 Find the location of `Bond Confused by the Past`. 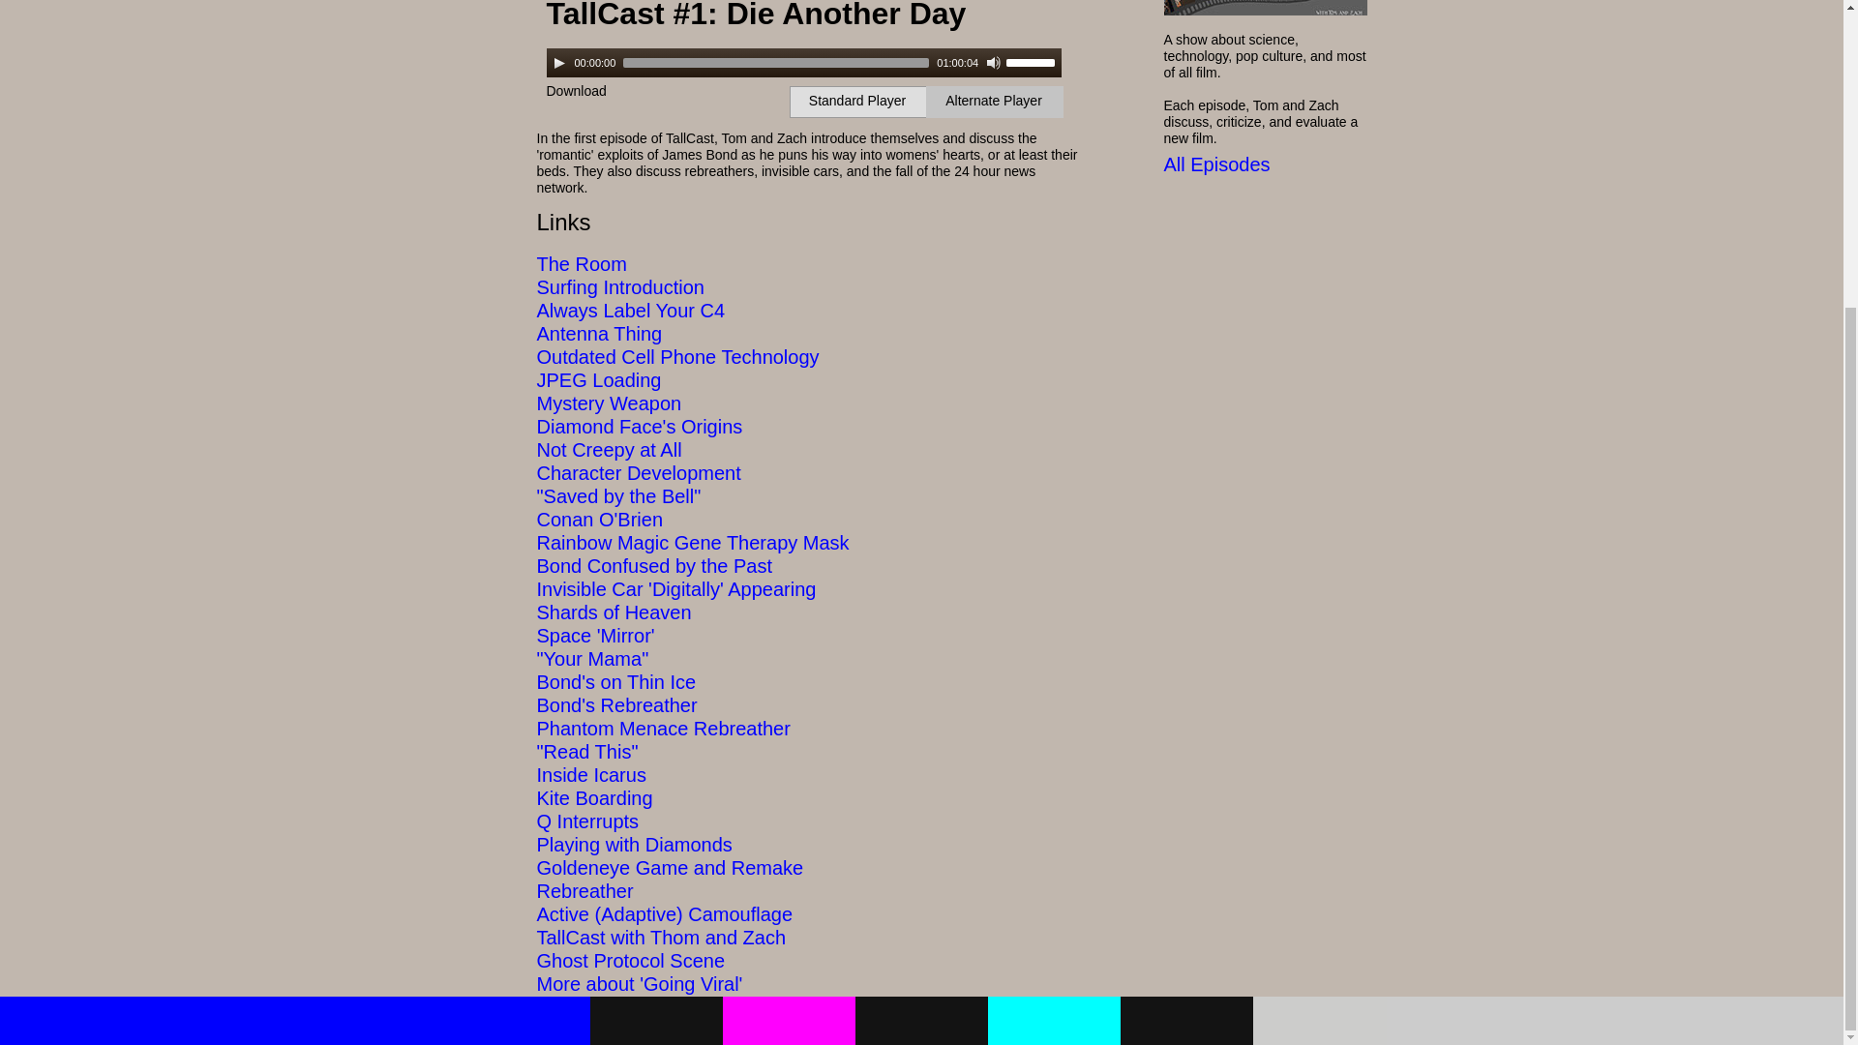

Bond Confused by the Past is located at coordinates (654, 565).